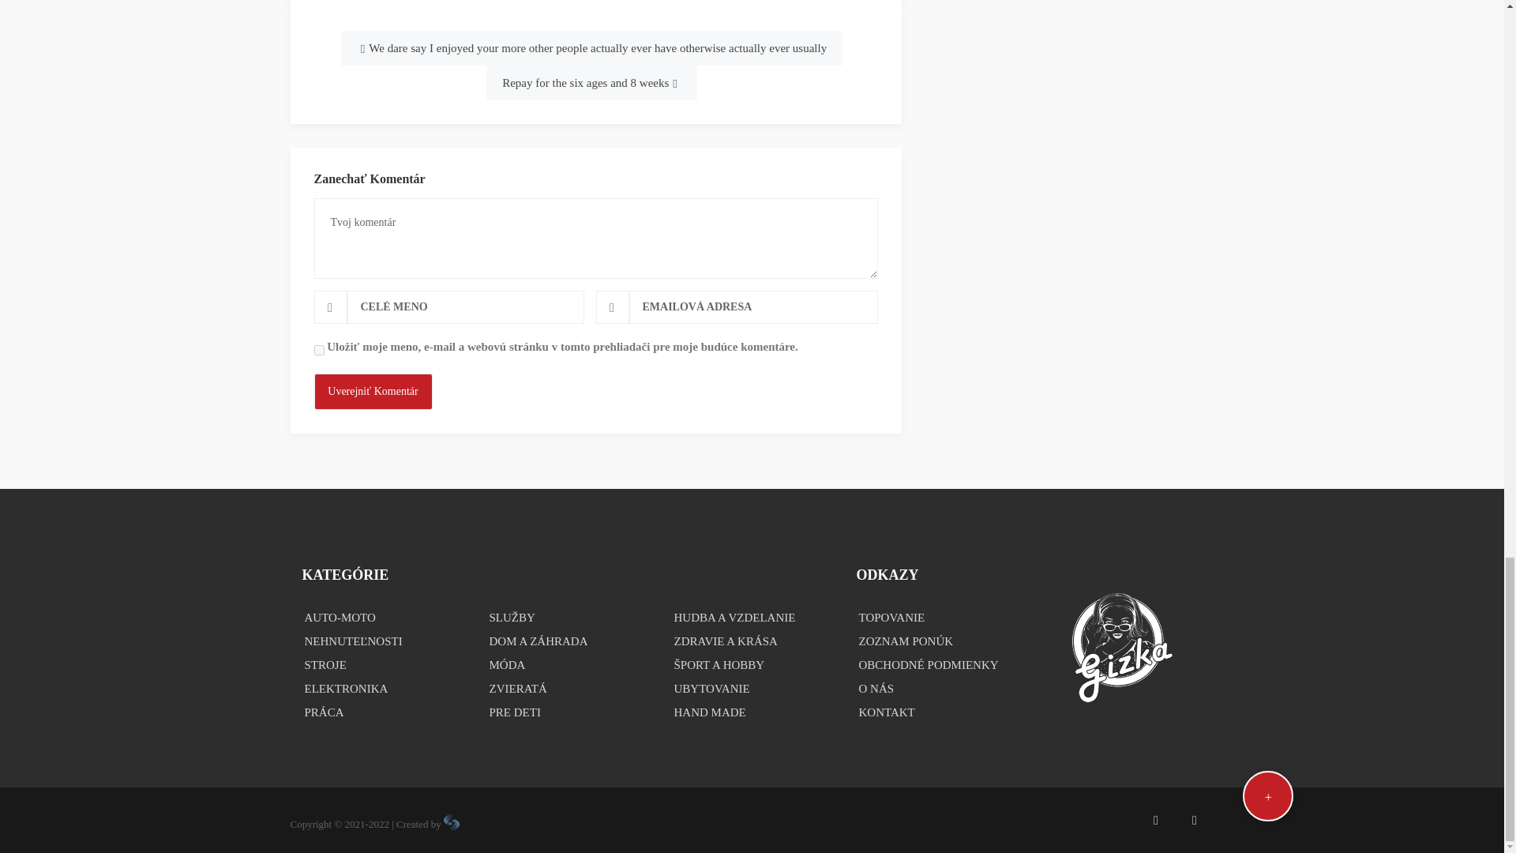 Image resolution: width=1516 pixels, height=853 pixels. I want to click on HUDBA A VZDELANIE, so click(752, 618).